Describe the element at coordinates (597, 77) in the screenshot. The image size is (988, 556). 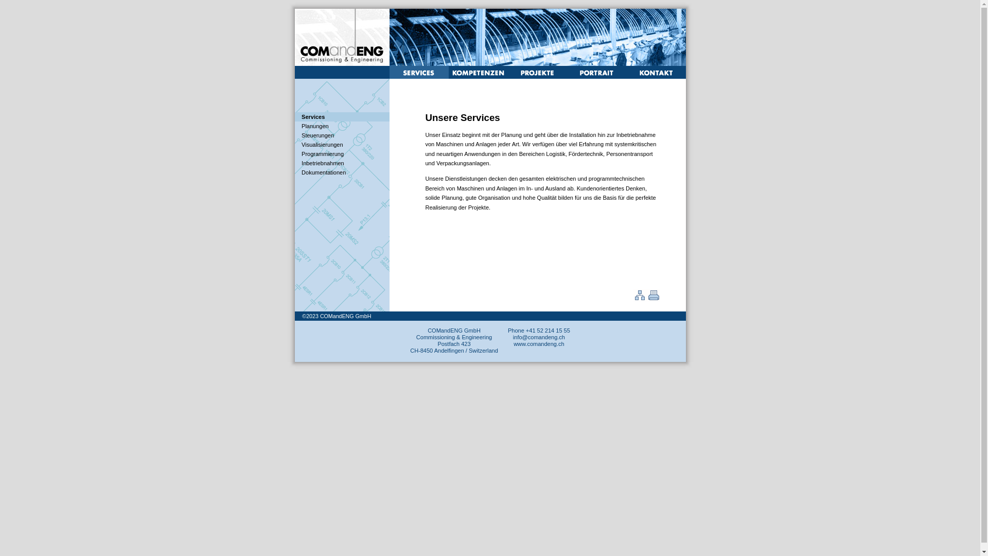
I see `Portrait` at that location.